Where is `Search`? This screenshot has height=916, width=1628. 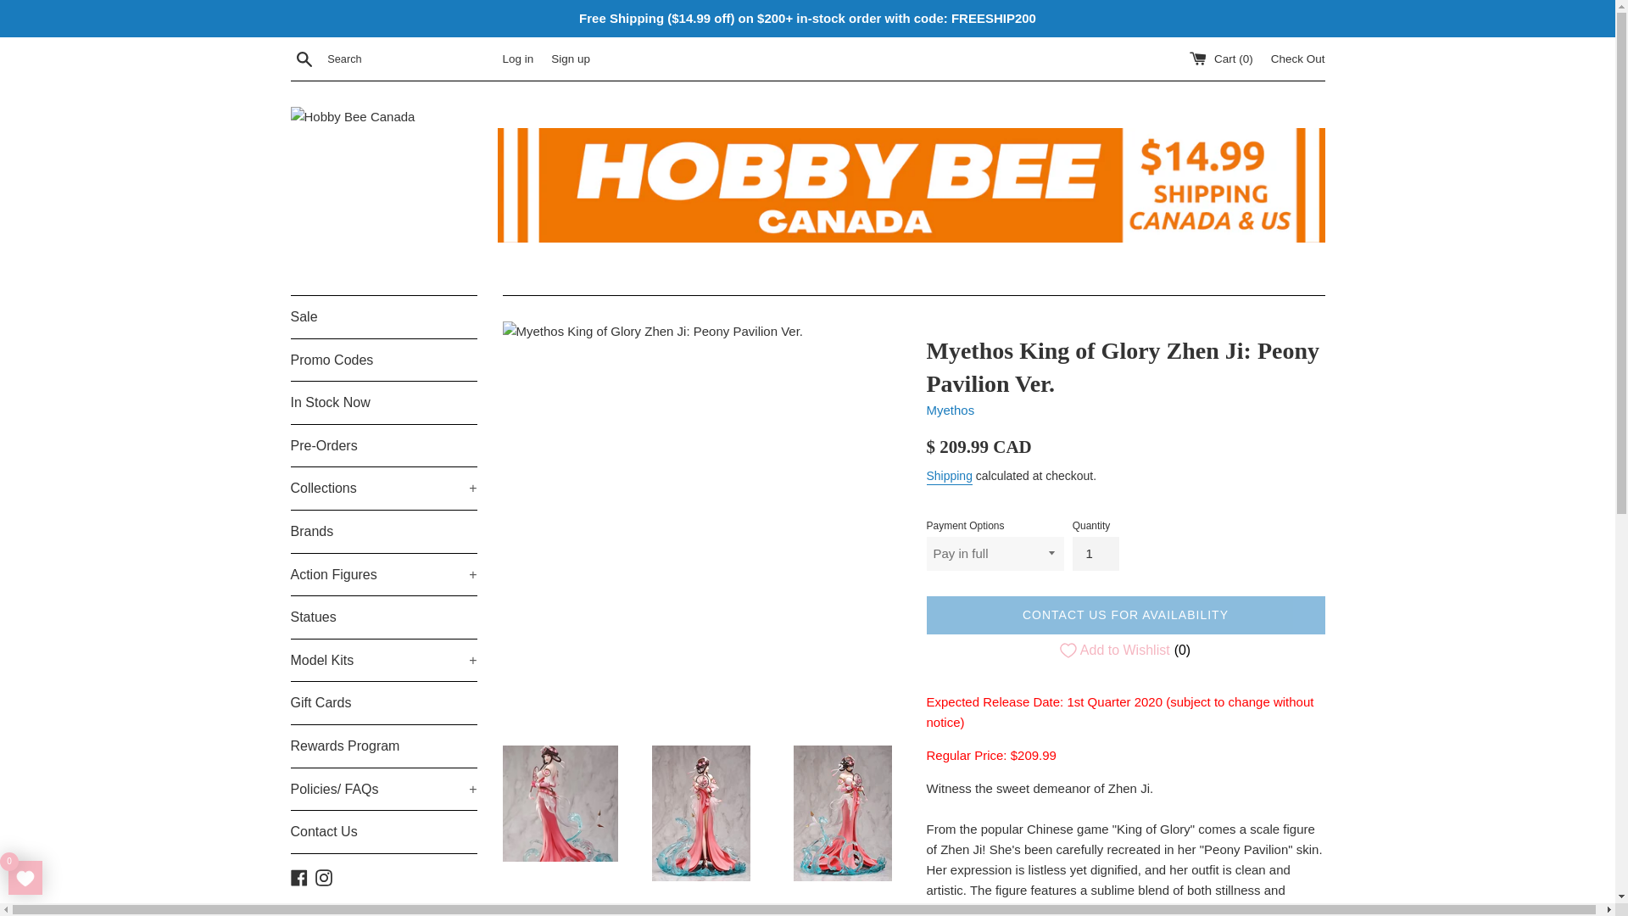
Search is located at coordinates (304, 59).